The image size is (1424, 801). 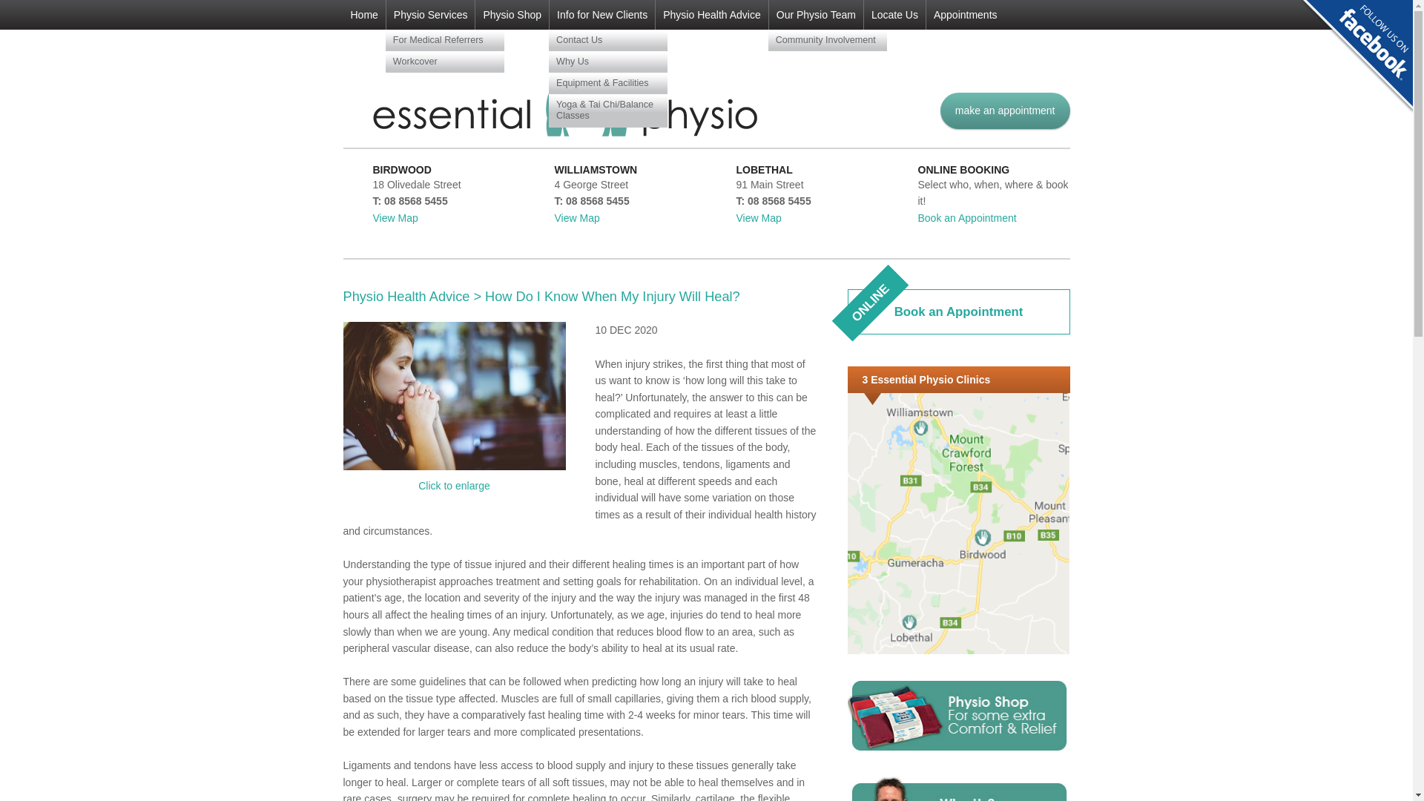 What do you see at coordinates (445, 40) in the screenshot?
I see `Our Physio Team` at bounding box center [445, 40].